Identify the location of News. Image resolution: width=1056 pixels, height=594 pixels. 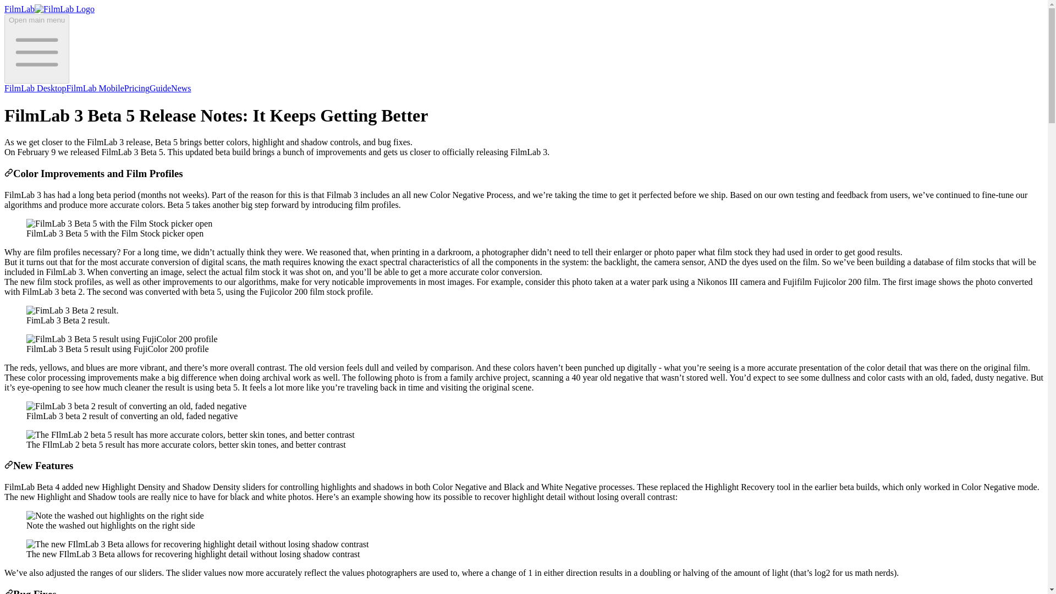
(181, 88).